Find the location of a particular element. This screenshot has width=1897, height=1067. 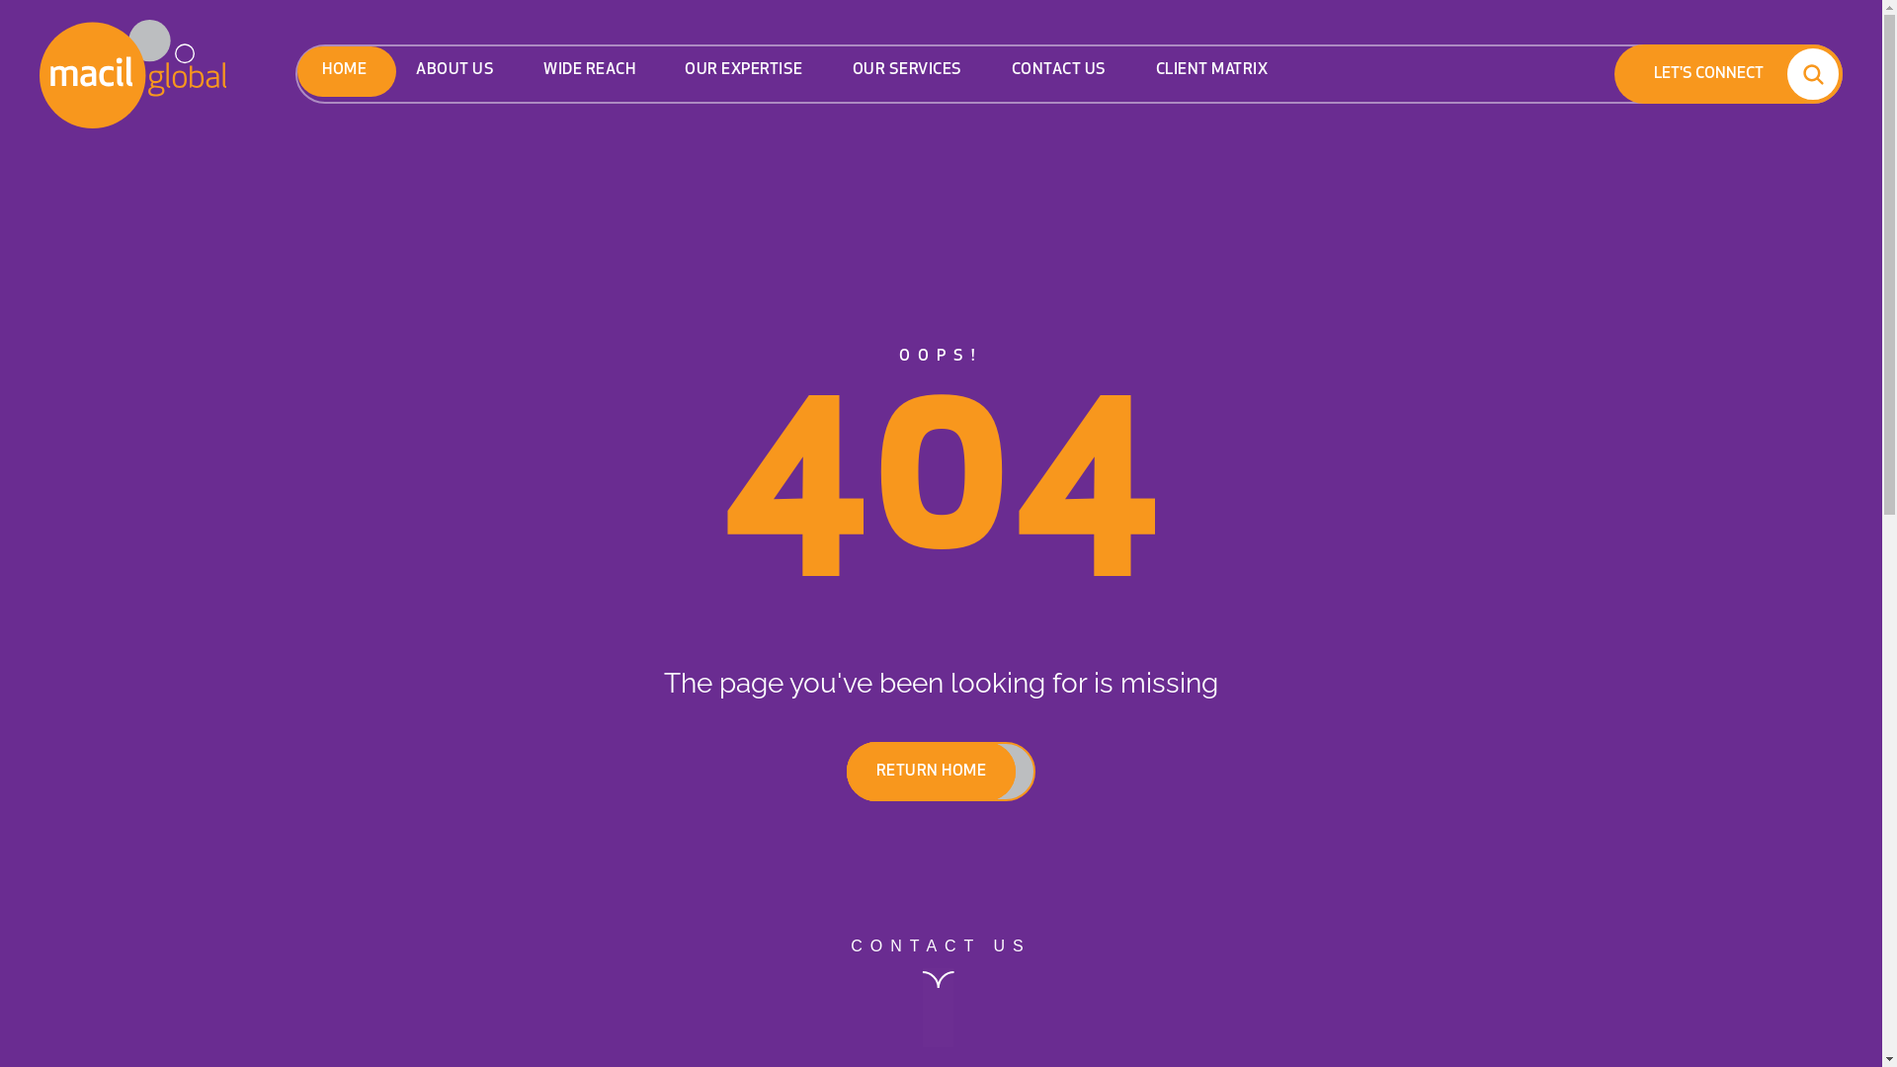

+61 3 9975 7575 is located at coordinates (406, 504).